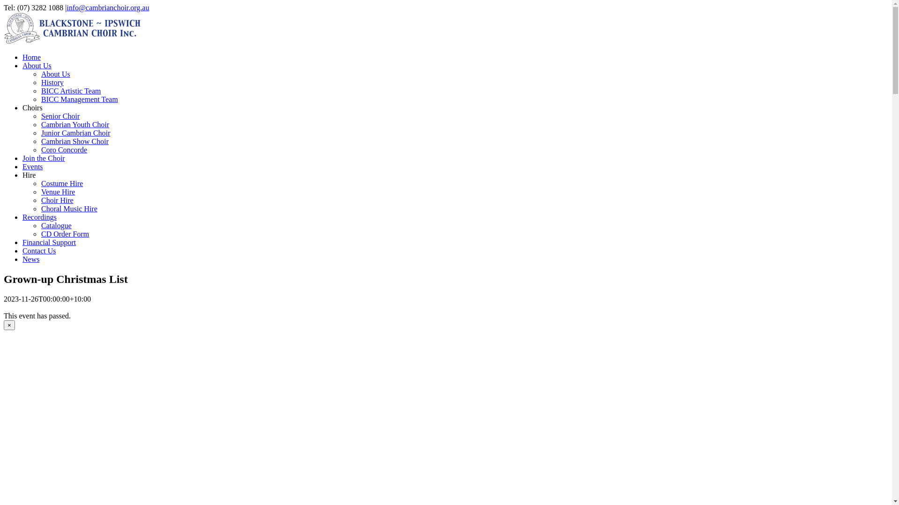 Image resolution: width=899 pixels, height=505 pixels. Describe the element at coordinates (75, 141) in the screenshot. I see `Cambrian Show Choir` at that location.